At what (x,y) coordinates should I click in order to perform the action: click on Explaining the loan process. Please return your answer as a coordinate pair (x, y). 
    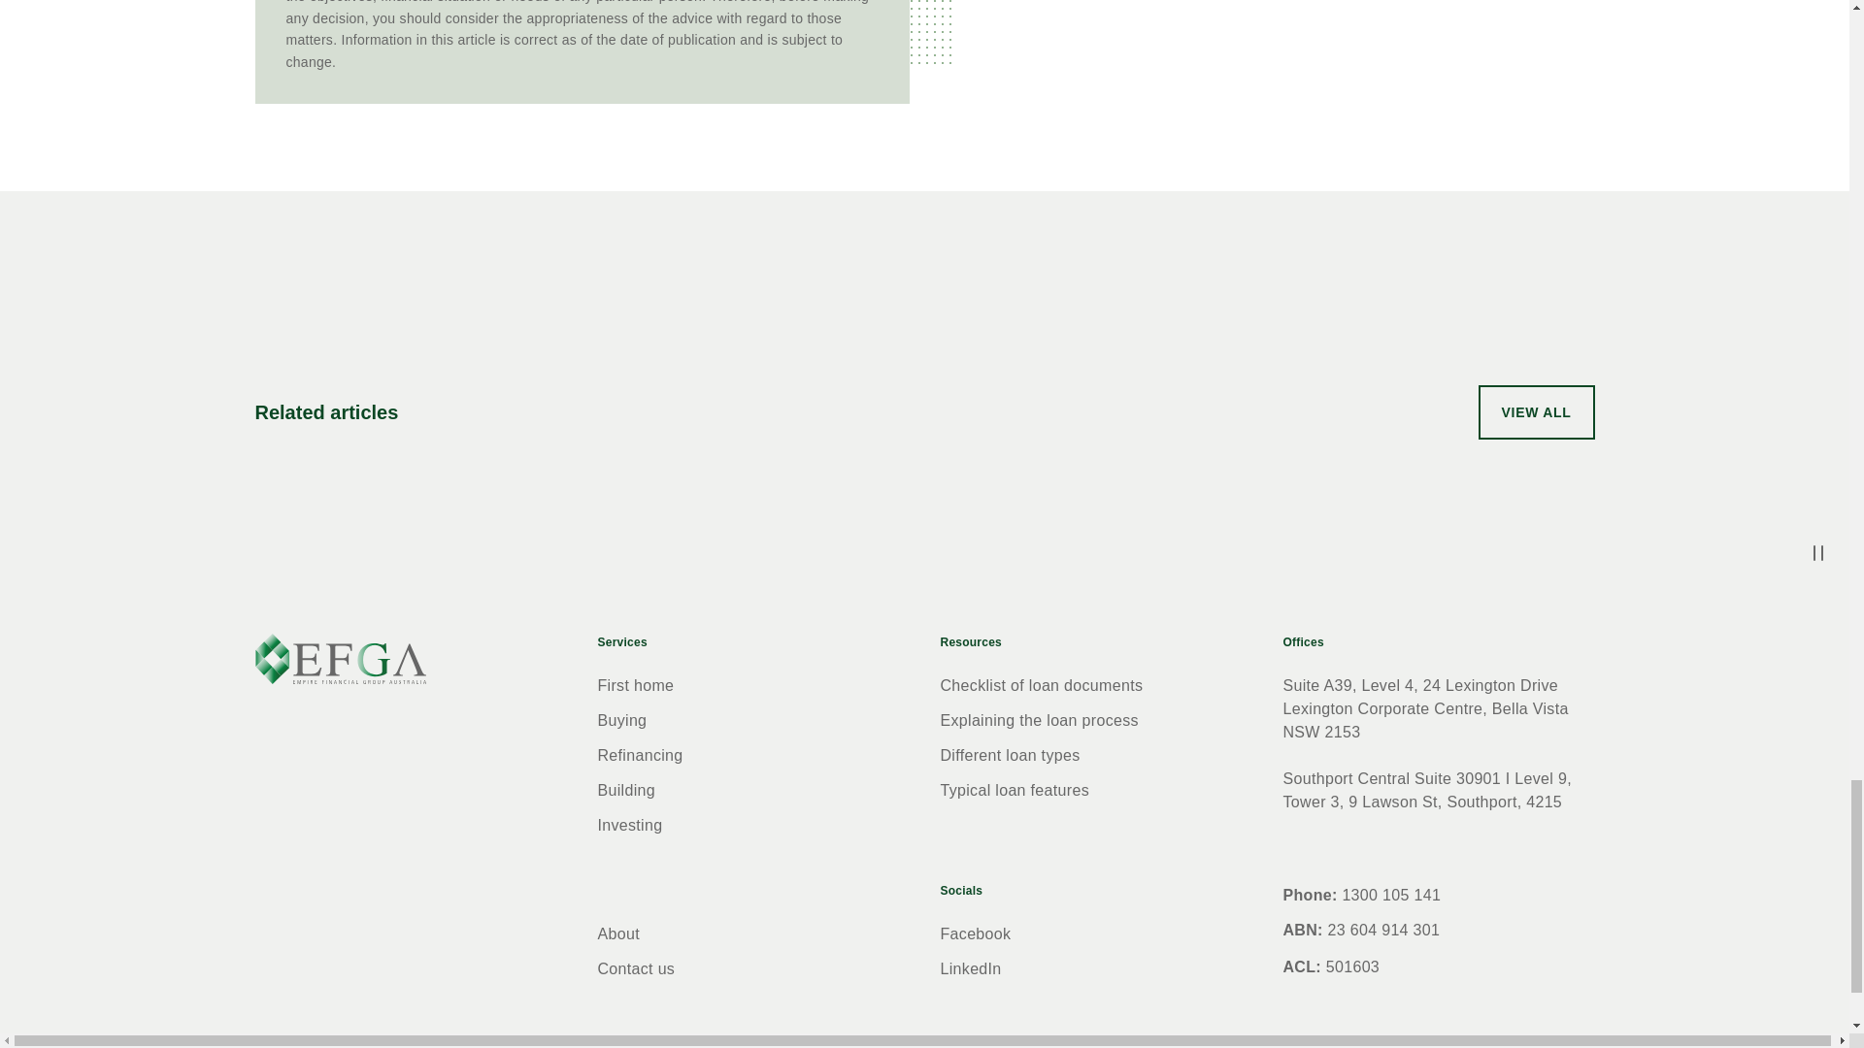
    Looking at the image, I should click on (1038, 721).